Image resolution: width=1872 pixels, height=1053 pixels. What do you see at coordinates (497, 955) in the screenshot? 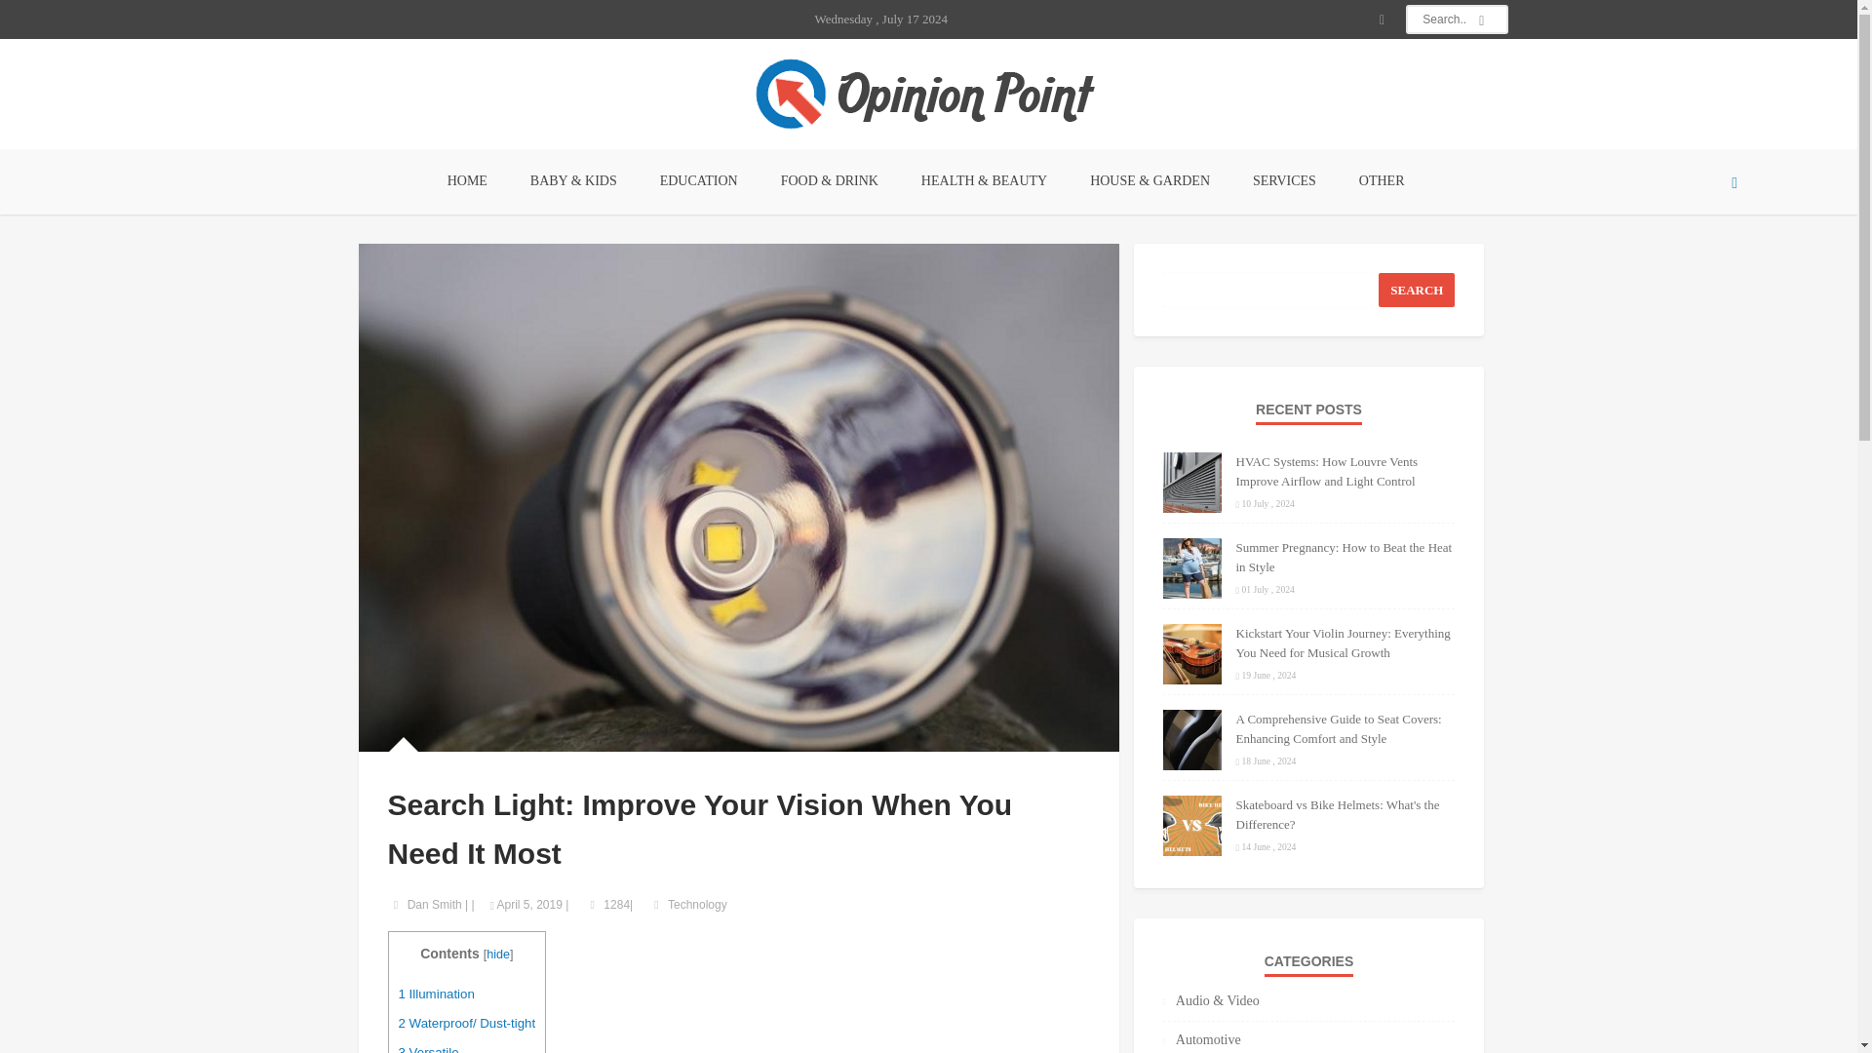
I see `hide` at bounding box center [497, 955].